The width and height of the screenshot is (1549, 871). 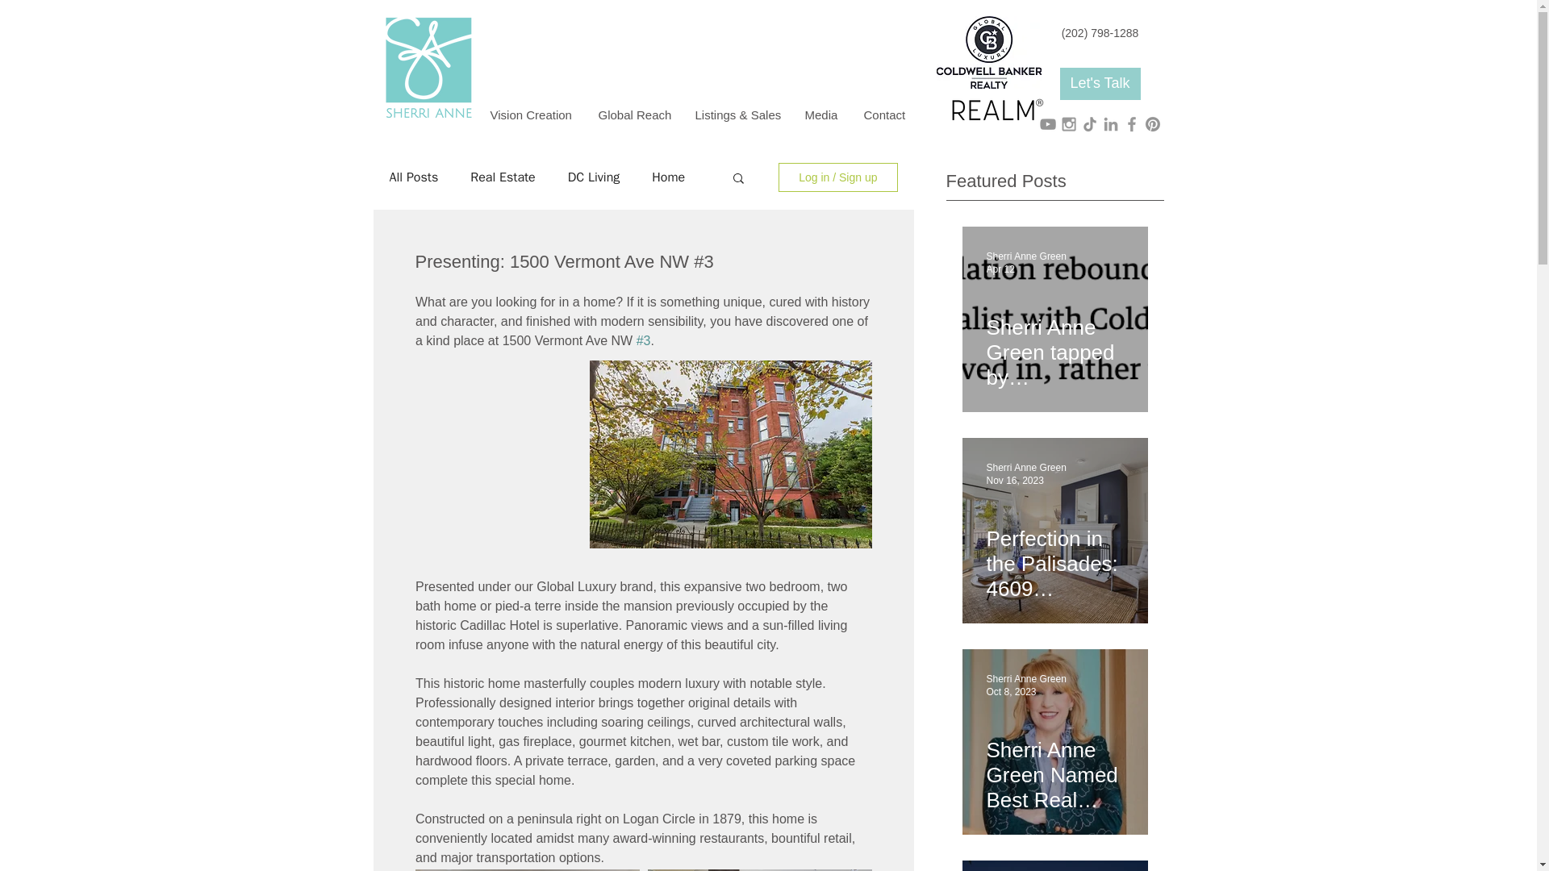 I want to click on Home, so click(x=668, y=177).